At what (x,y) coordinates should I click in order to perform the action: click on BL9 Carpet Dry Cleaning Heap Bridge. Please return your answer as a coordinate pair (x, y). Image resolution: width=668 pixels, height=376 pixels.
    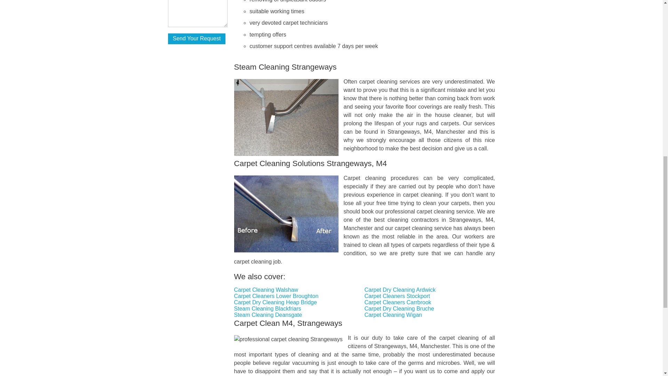
    Looking at the image, I should click on (276, 302).